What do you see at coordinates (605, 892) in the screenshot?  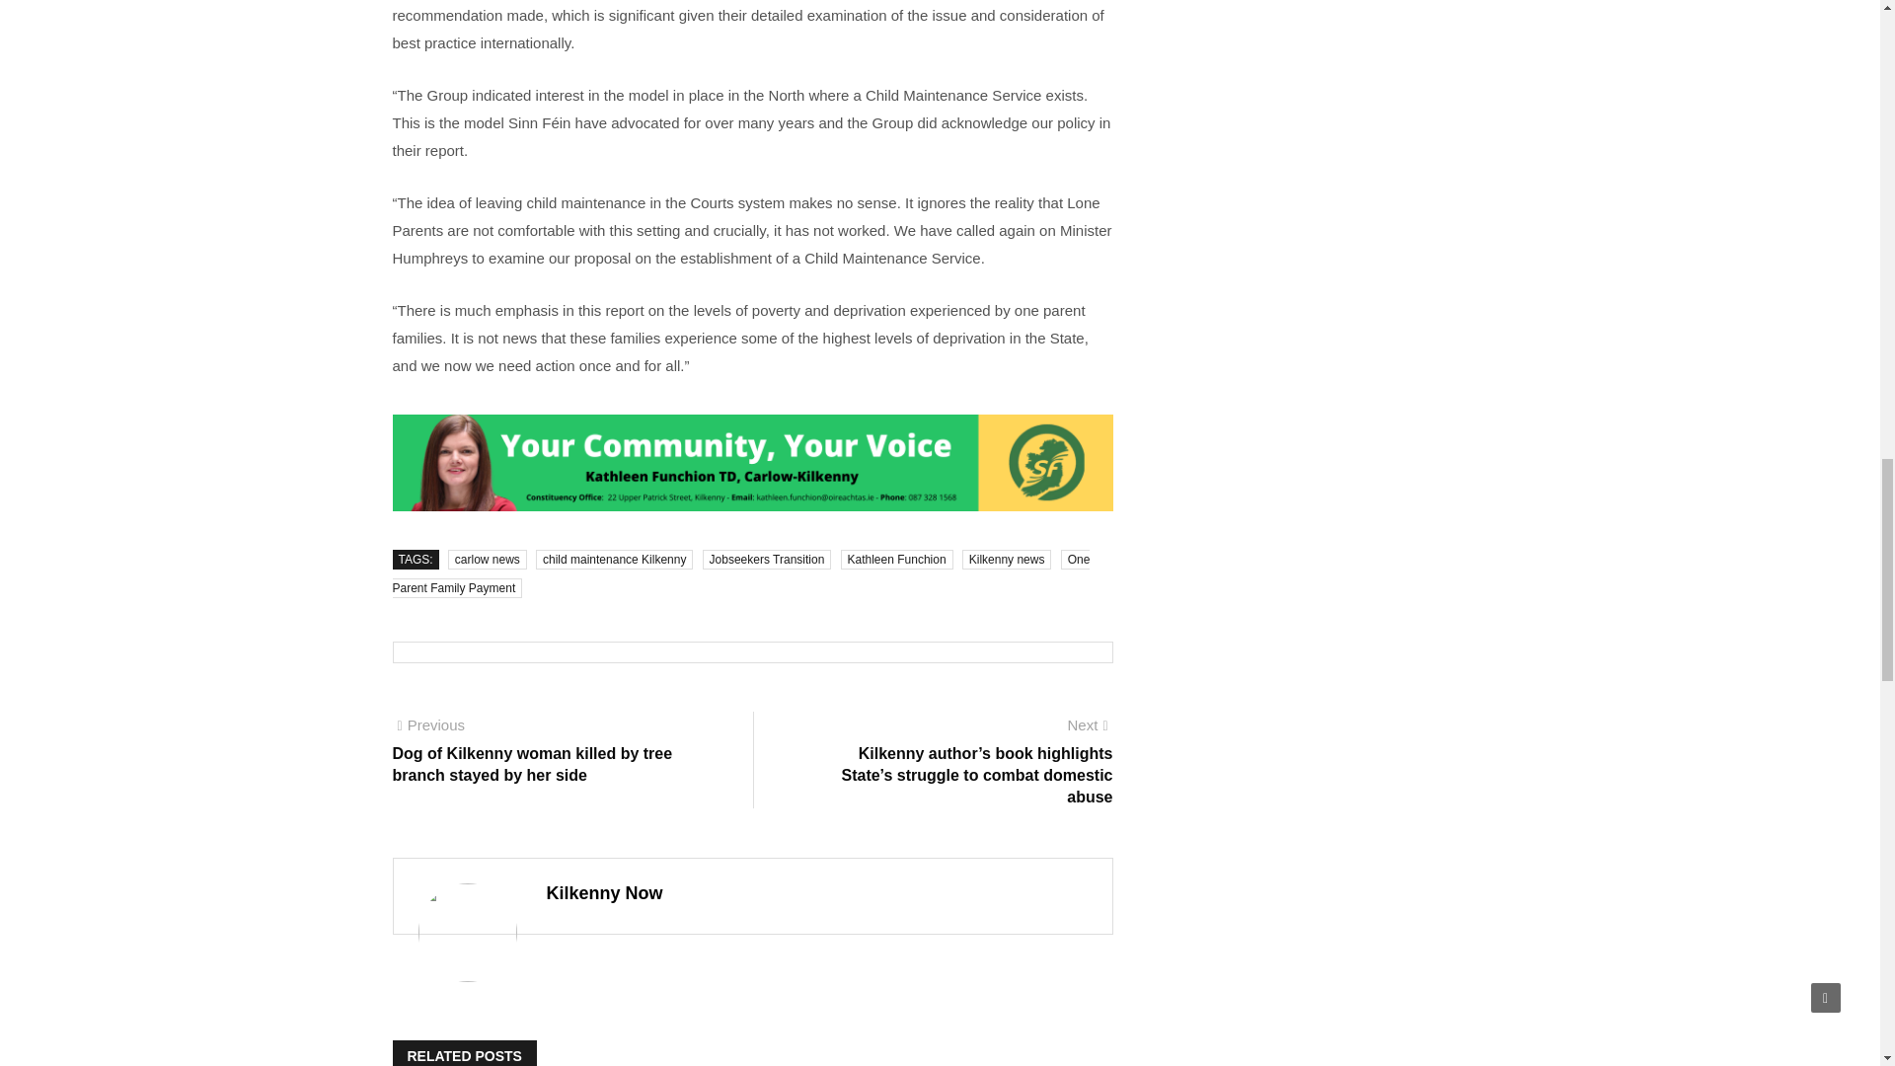 I see `Kilkenny Now` at bounding box center [605, 892].